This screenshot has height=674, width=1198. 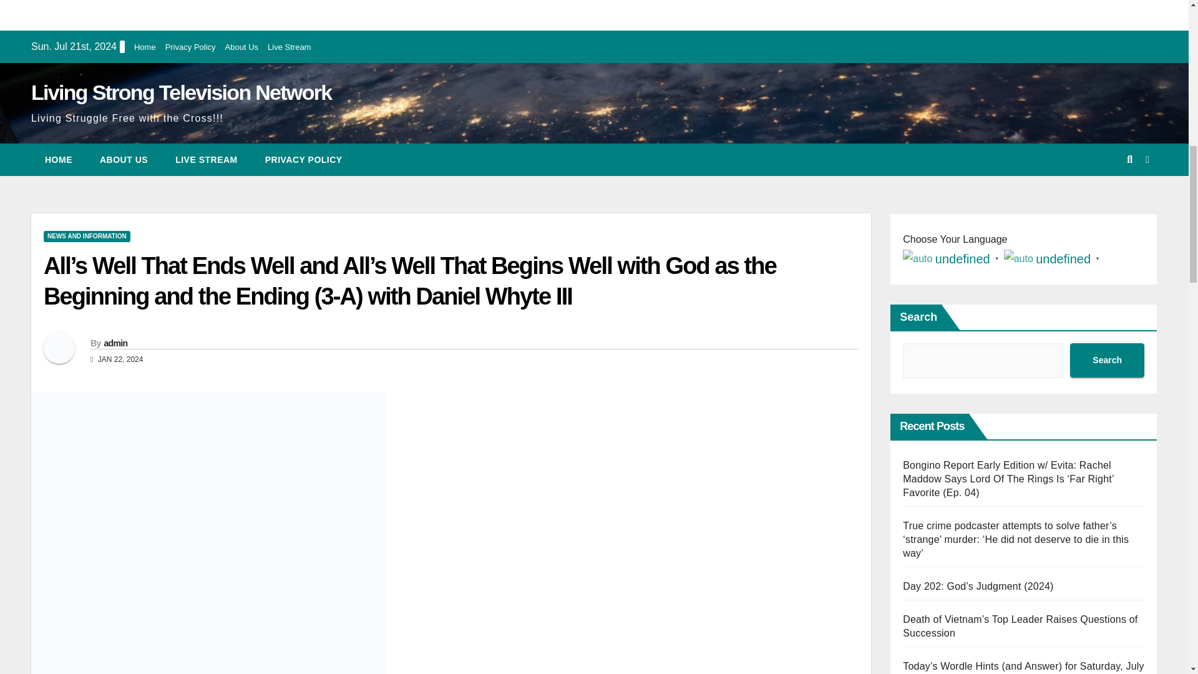 What do you see at coordinates (115, 343) in the screenshot?
I see `admin` at bounding box center [115, 343].